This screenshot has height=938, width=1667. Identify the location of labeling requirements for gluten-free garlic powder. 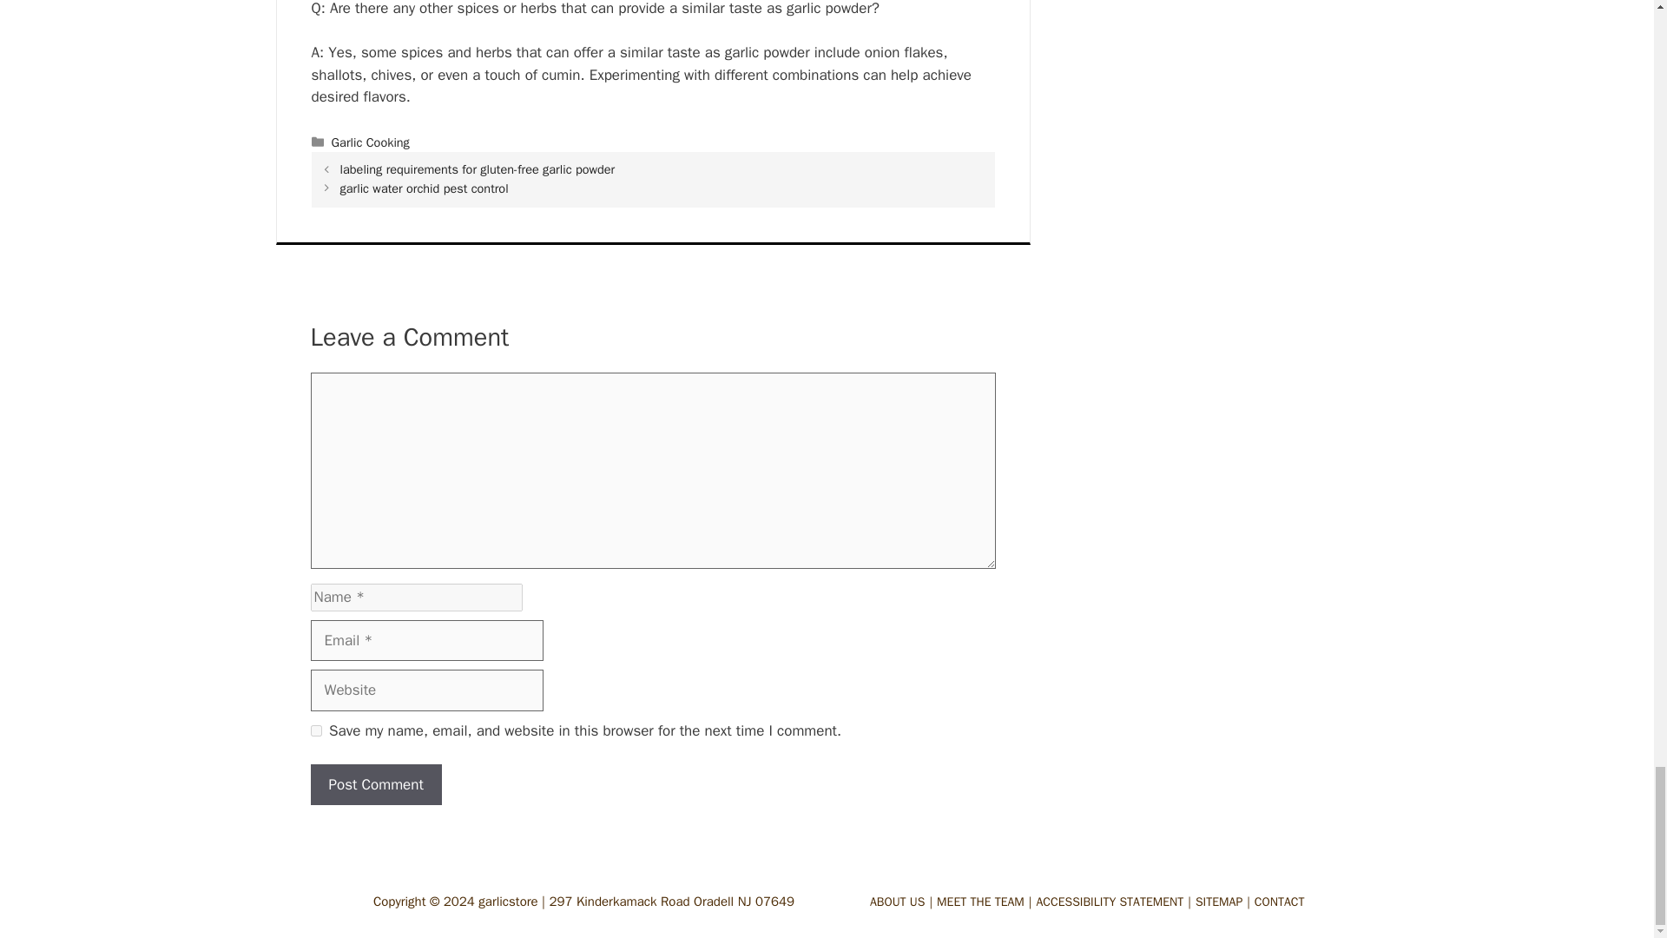
(478, 168).